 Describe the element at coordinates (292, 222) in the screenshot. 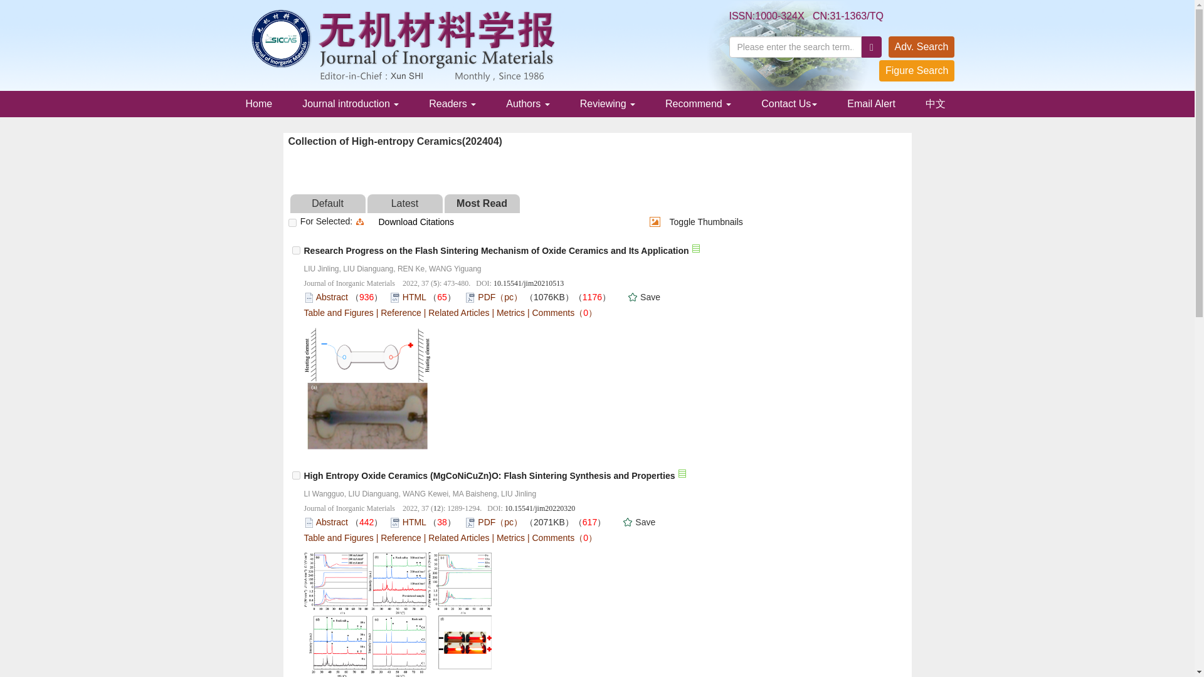

I see `on` at that location.